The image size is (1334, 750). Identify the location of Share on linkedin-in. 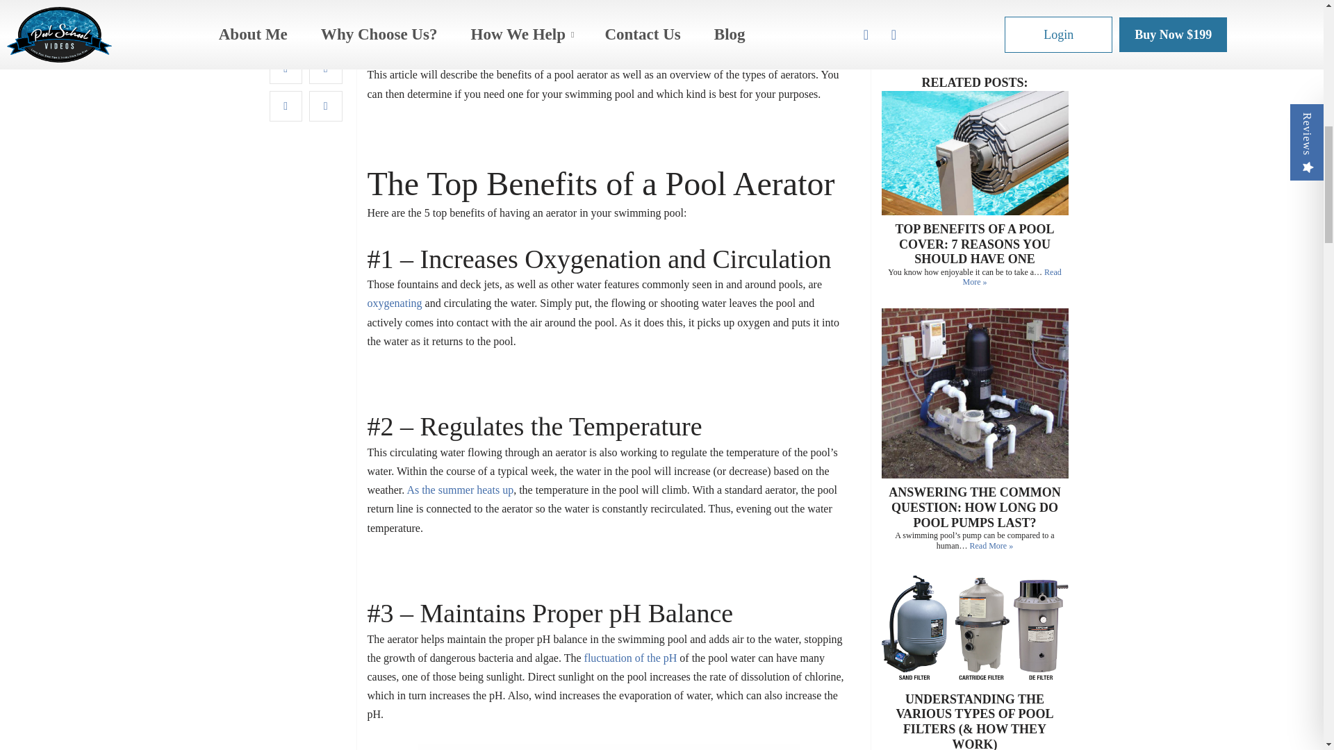
(286, 8).